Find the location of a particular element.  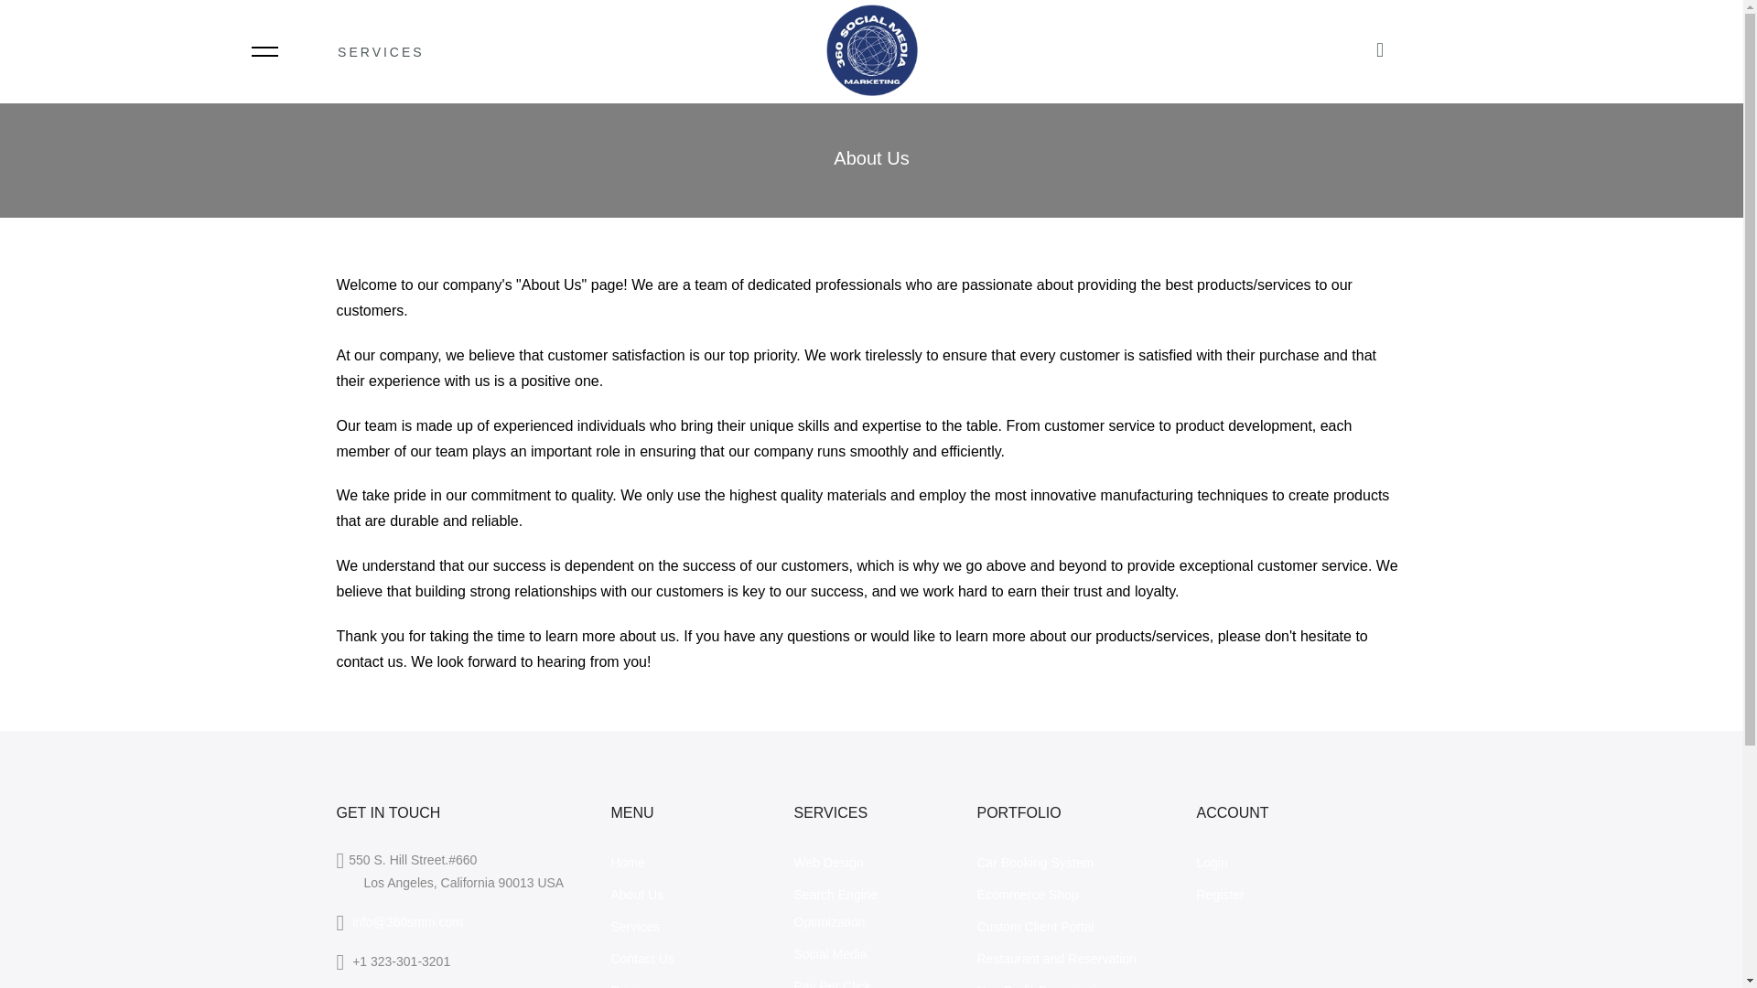

Contact Us is located at coordinates (642, 959).